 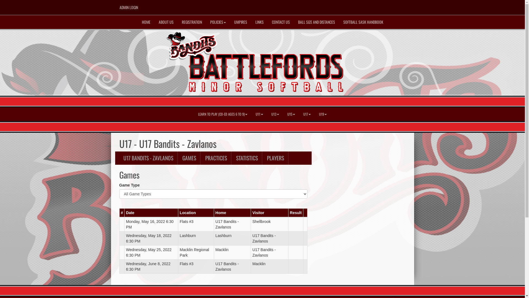 I want to click on U17 BANDITS - ZAVLANOS, so click(x=148, y=158).